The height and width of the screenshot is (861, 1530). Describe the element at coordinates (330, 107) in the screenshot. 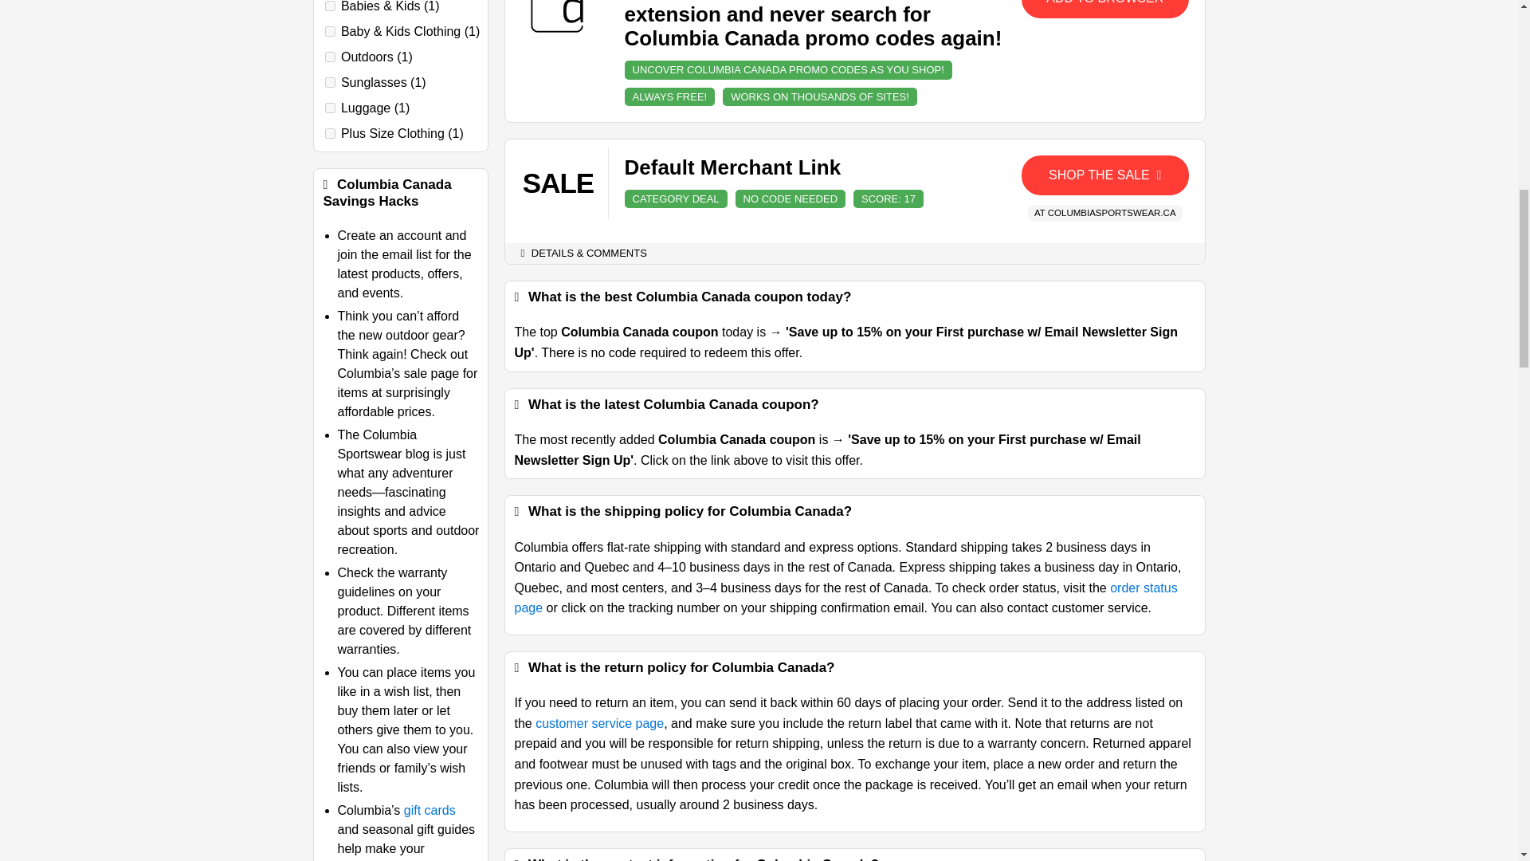

I see `luggage` at that location.